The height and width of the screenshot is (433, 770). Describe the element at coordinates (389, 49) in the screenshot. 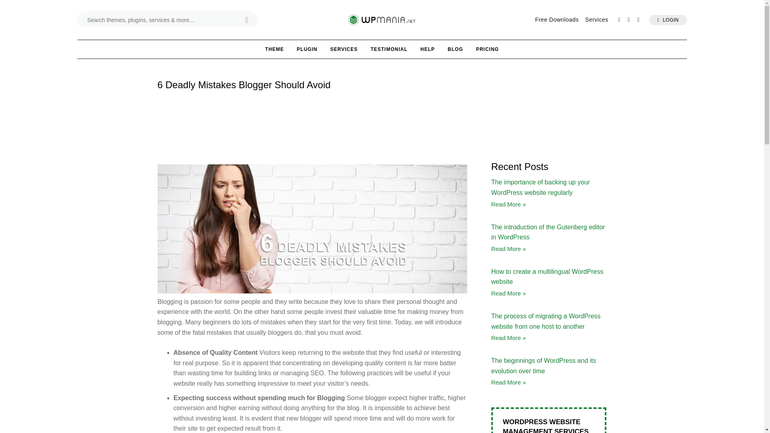

I see `TESTIMONIAL` at that location.